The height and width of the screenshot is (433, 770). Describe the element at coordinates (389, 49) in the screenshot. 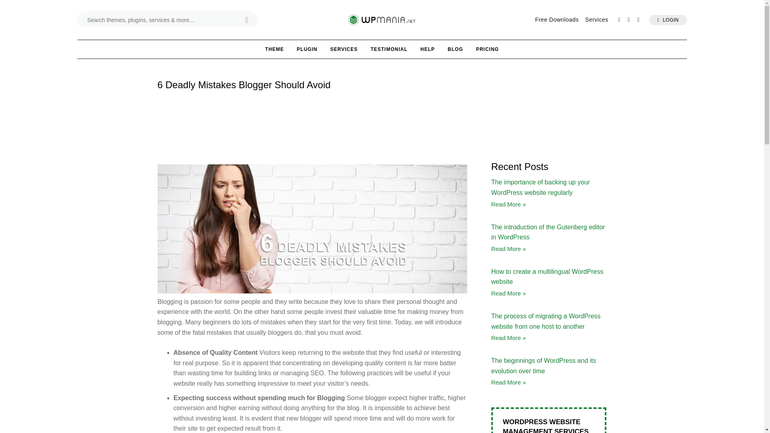

I see `TESTIMONIAL` at that location.